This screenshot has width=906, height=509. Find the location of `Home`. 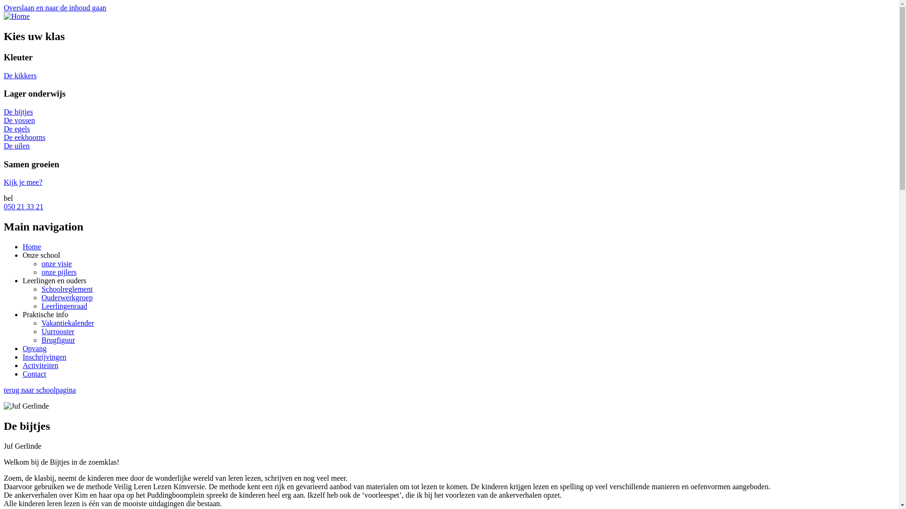

Home is located at coordinates (32, 247).